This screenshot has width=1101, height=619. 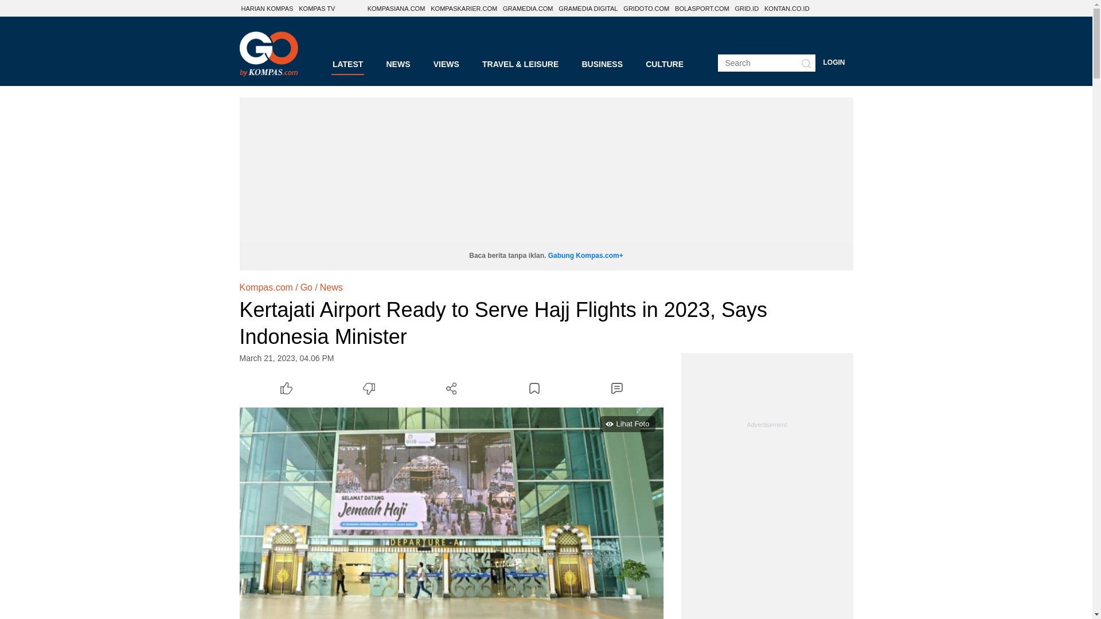 What do you see at coordinates (267, 8) in the screenshot?
I see `HARIAN KOMPAS` at bounding box center [267, 8].